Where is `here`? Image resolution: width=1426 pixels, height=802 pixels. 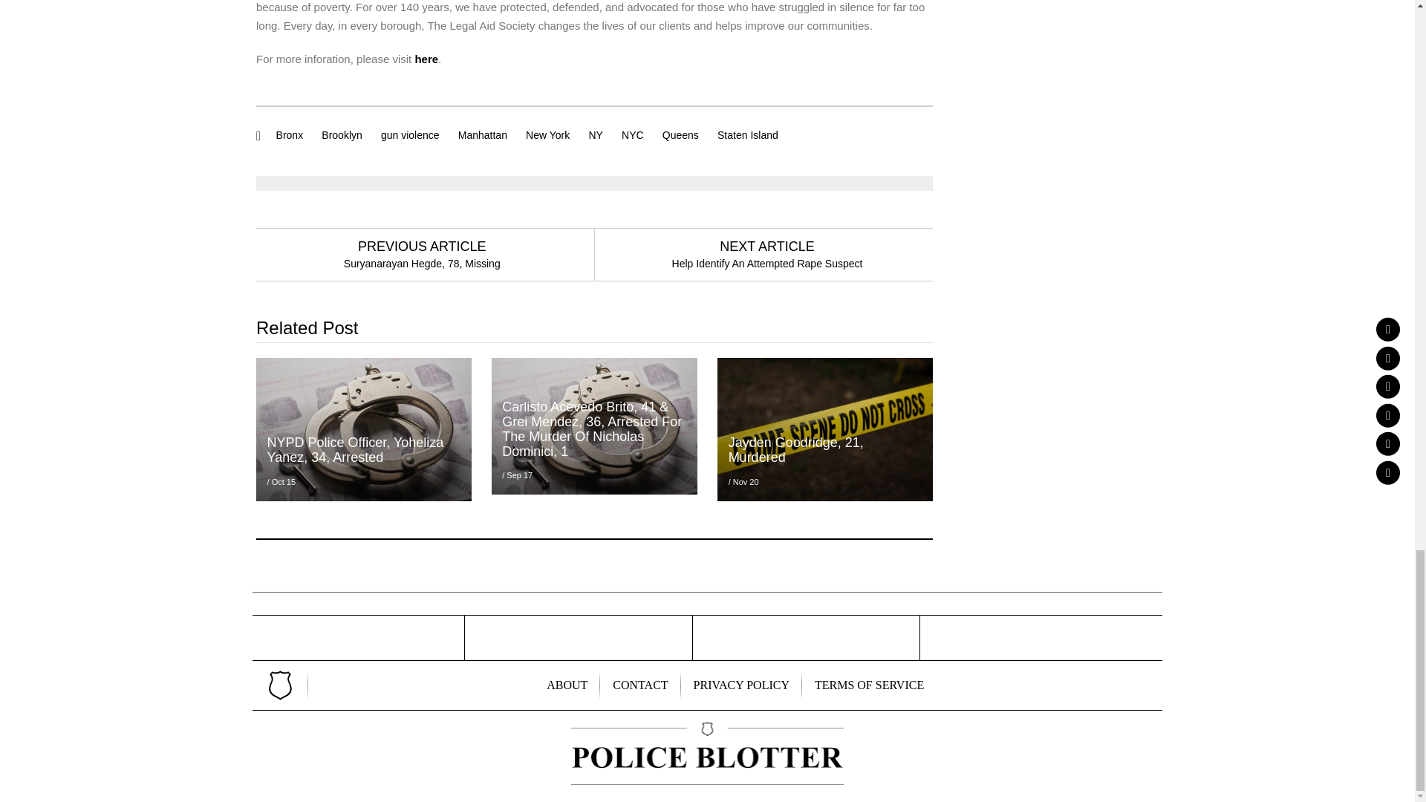 here is located at coordinates (426, 59).